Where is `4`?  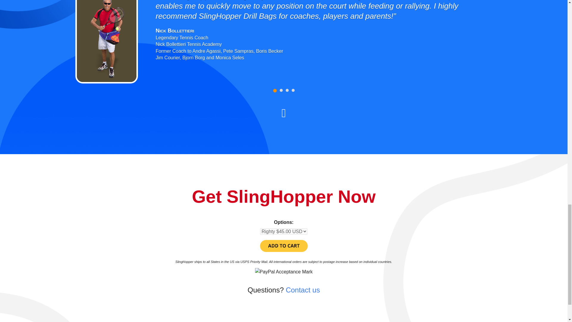 4 is located at coordinates (293, 90).